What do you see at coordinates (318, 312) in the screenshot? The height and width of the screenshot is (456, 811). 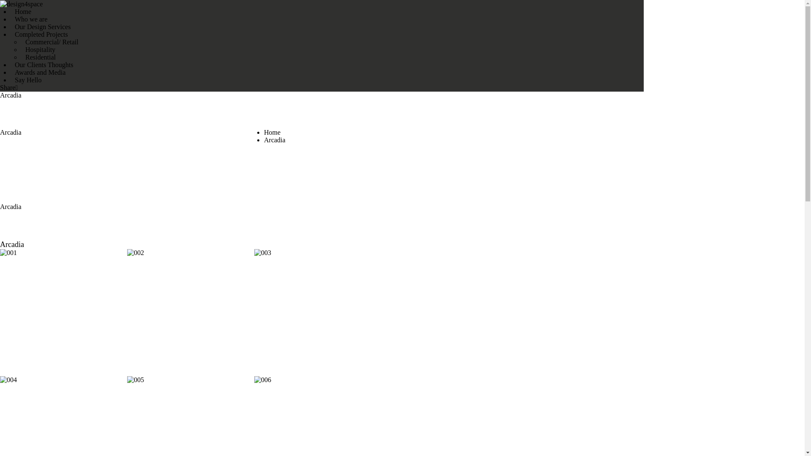 I see `003` at bounding box center [318, 312].